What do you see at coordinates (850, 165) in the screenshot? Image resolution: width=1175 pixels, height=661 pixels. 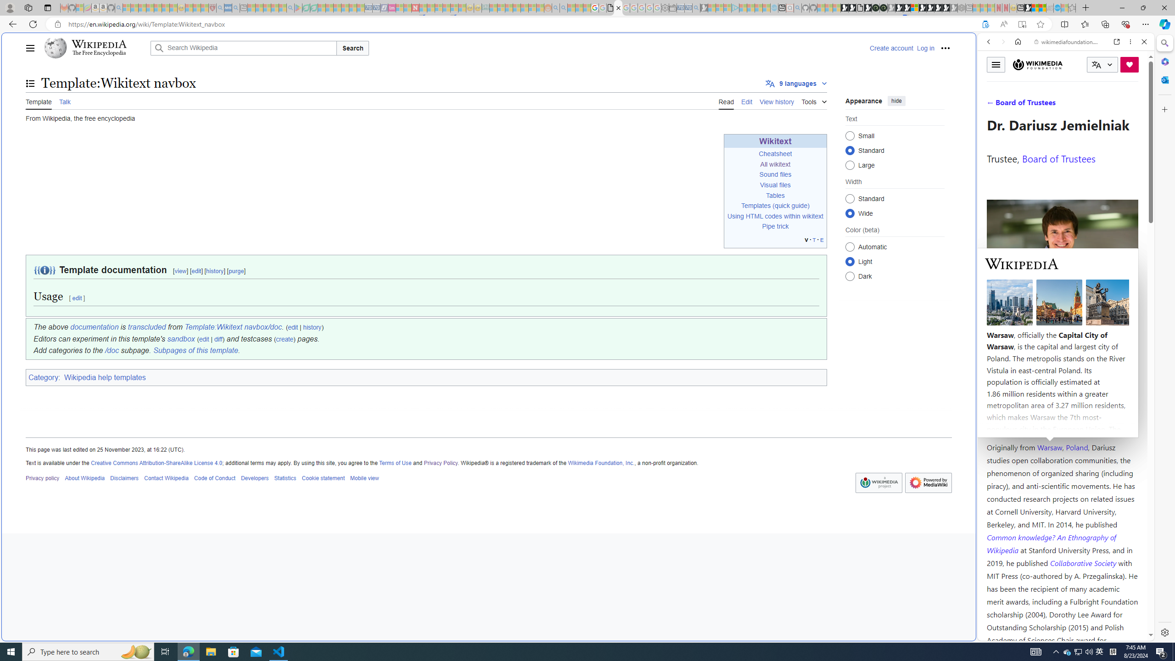 I see `Large` at bounding box center [850, 165].